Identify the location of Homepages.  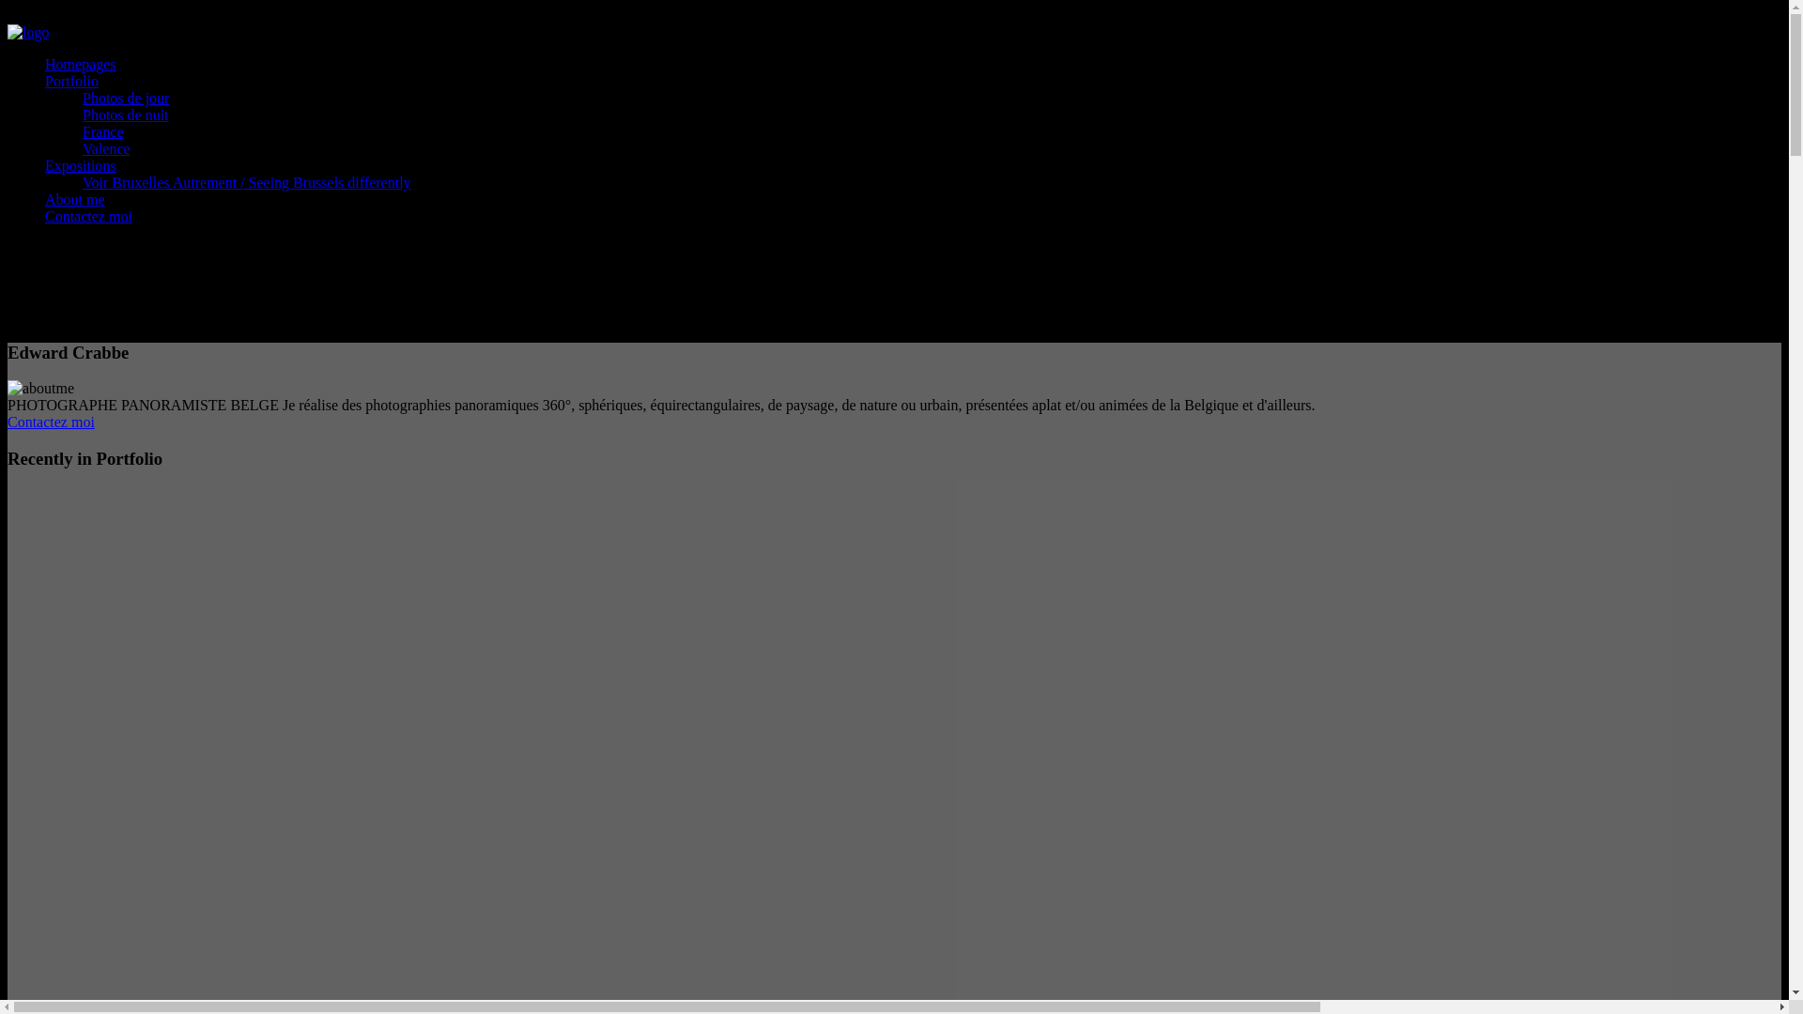
(81, 64).